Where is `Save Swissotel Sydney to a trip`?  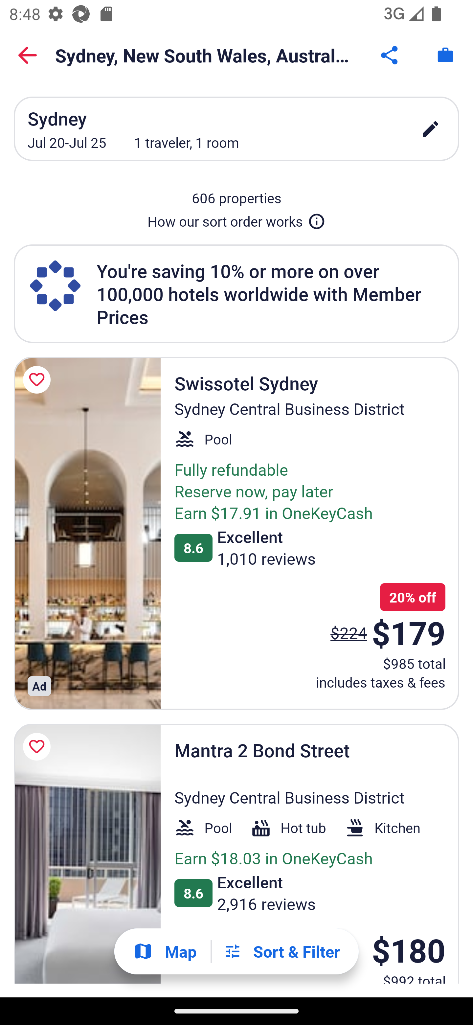 Save Swissotel Sydney to a trip is located at coordinates (39, 380).